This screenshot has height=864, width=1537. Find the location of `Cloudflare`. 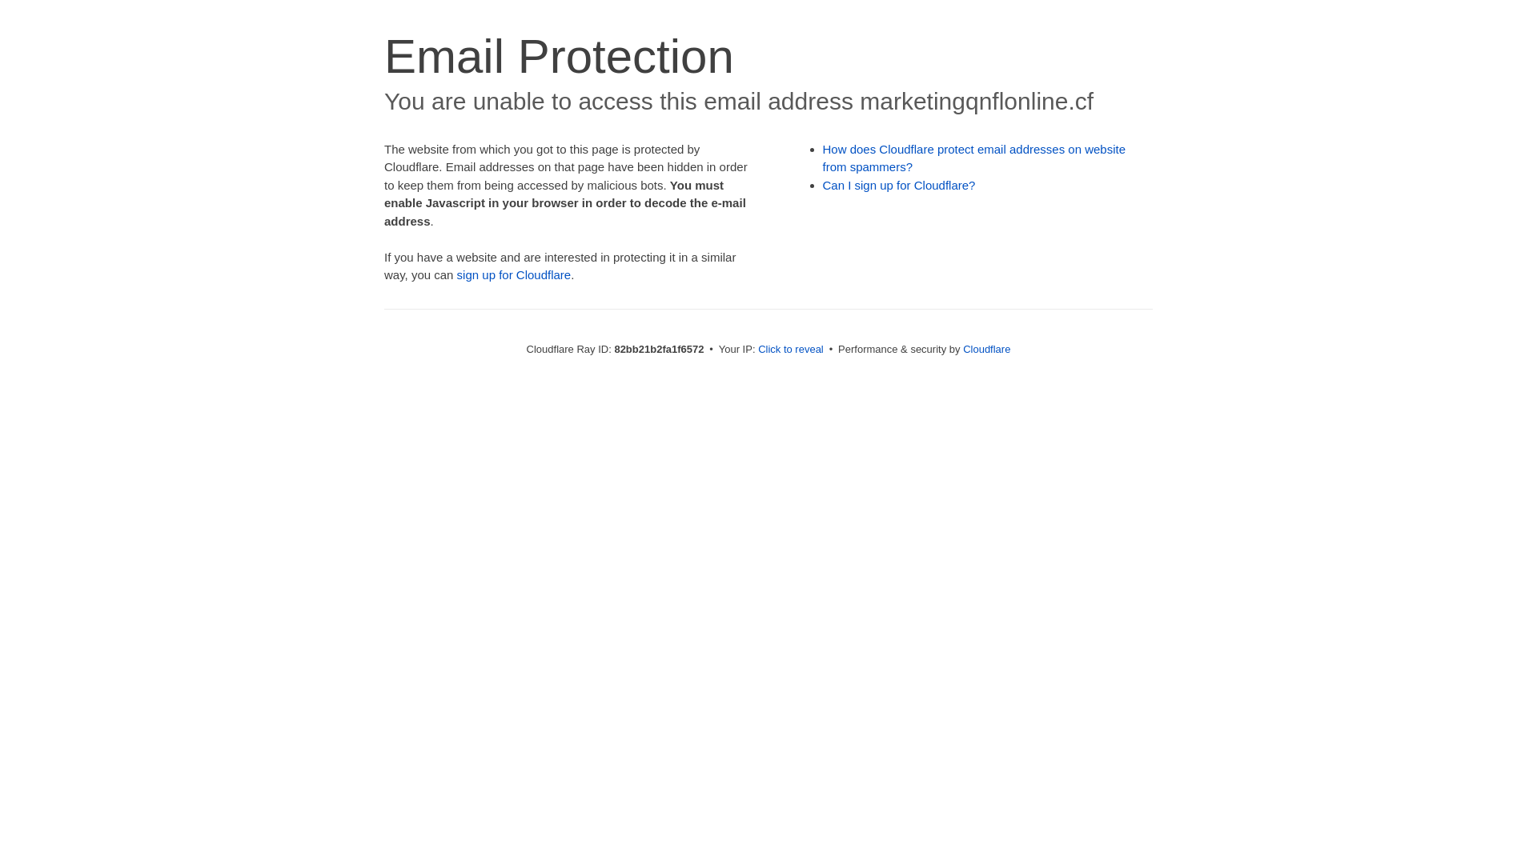

Cloudflare is located at coordinates (986, 349).